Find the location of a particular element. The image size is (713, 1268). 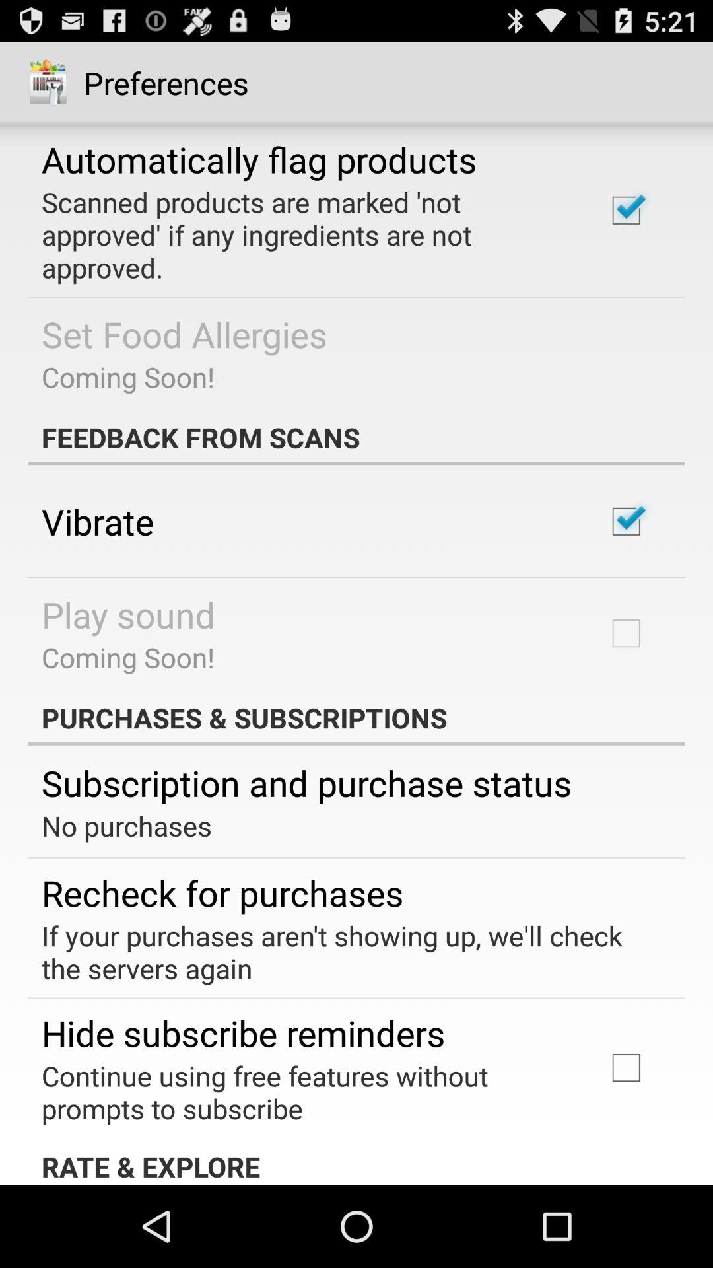

swipe to the no purchases item is located at coordinates (127, 826).